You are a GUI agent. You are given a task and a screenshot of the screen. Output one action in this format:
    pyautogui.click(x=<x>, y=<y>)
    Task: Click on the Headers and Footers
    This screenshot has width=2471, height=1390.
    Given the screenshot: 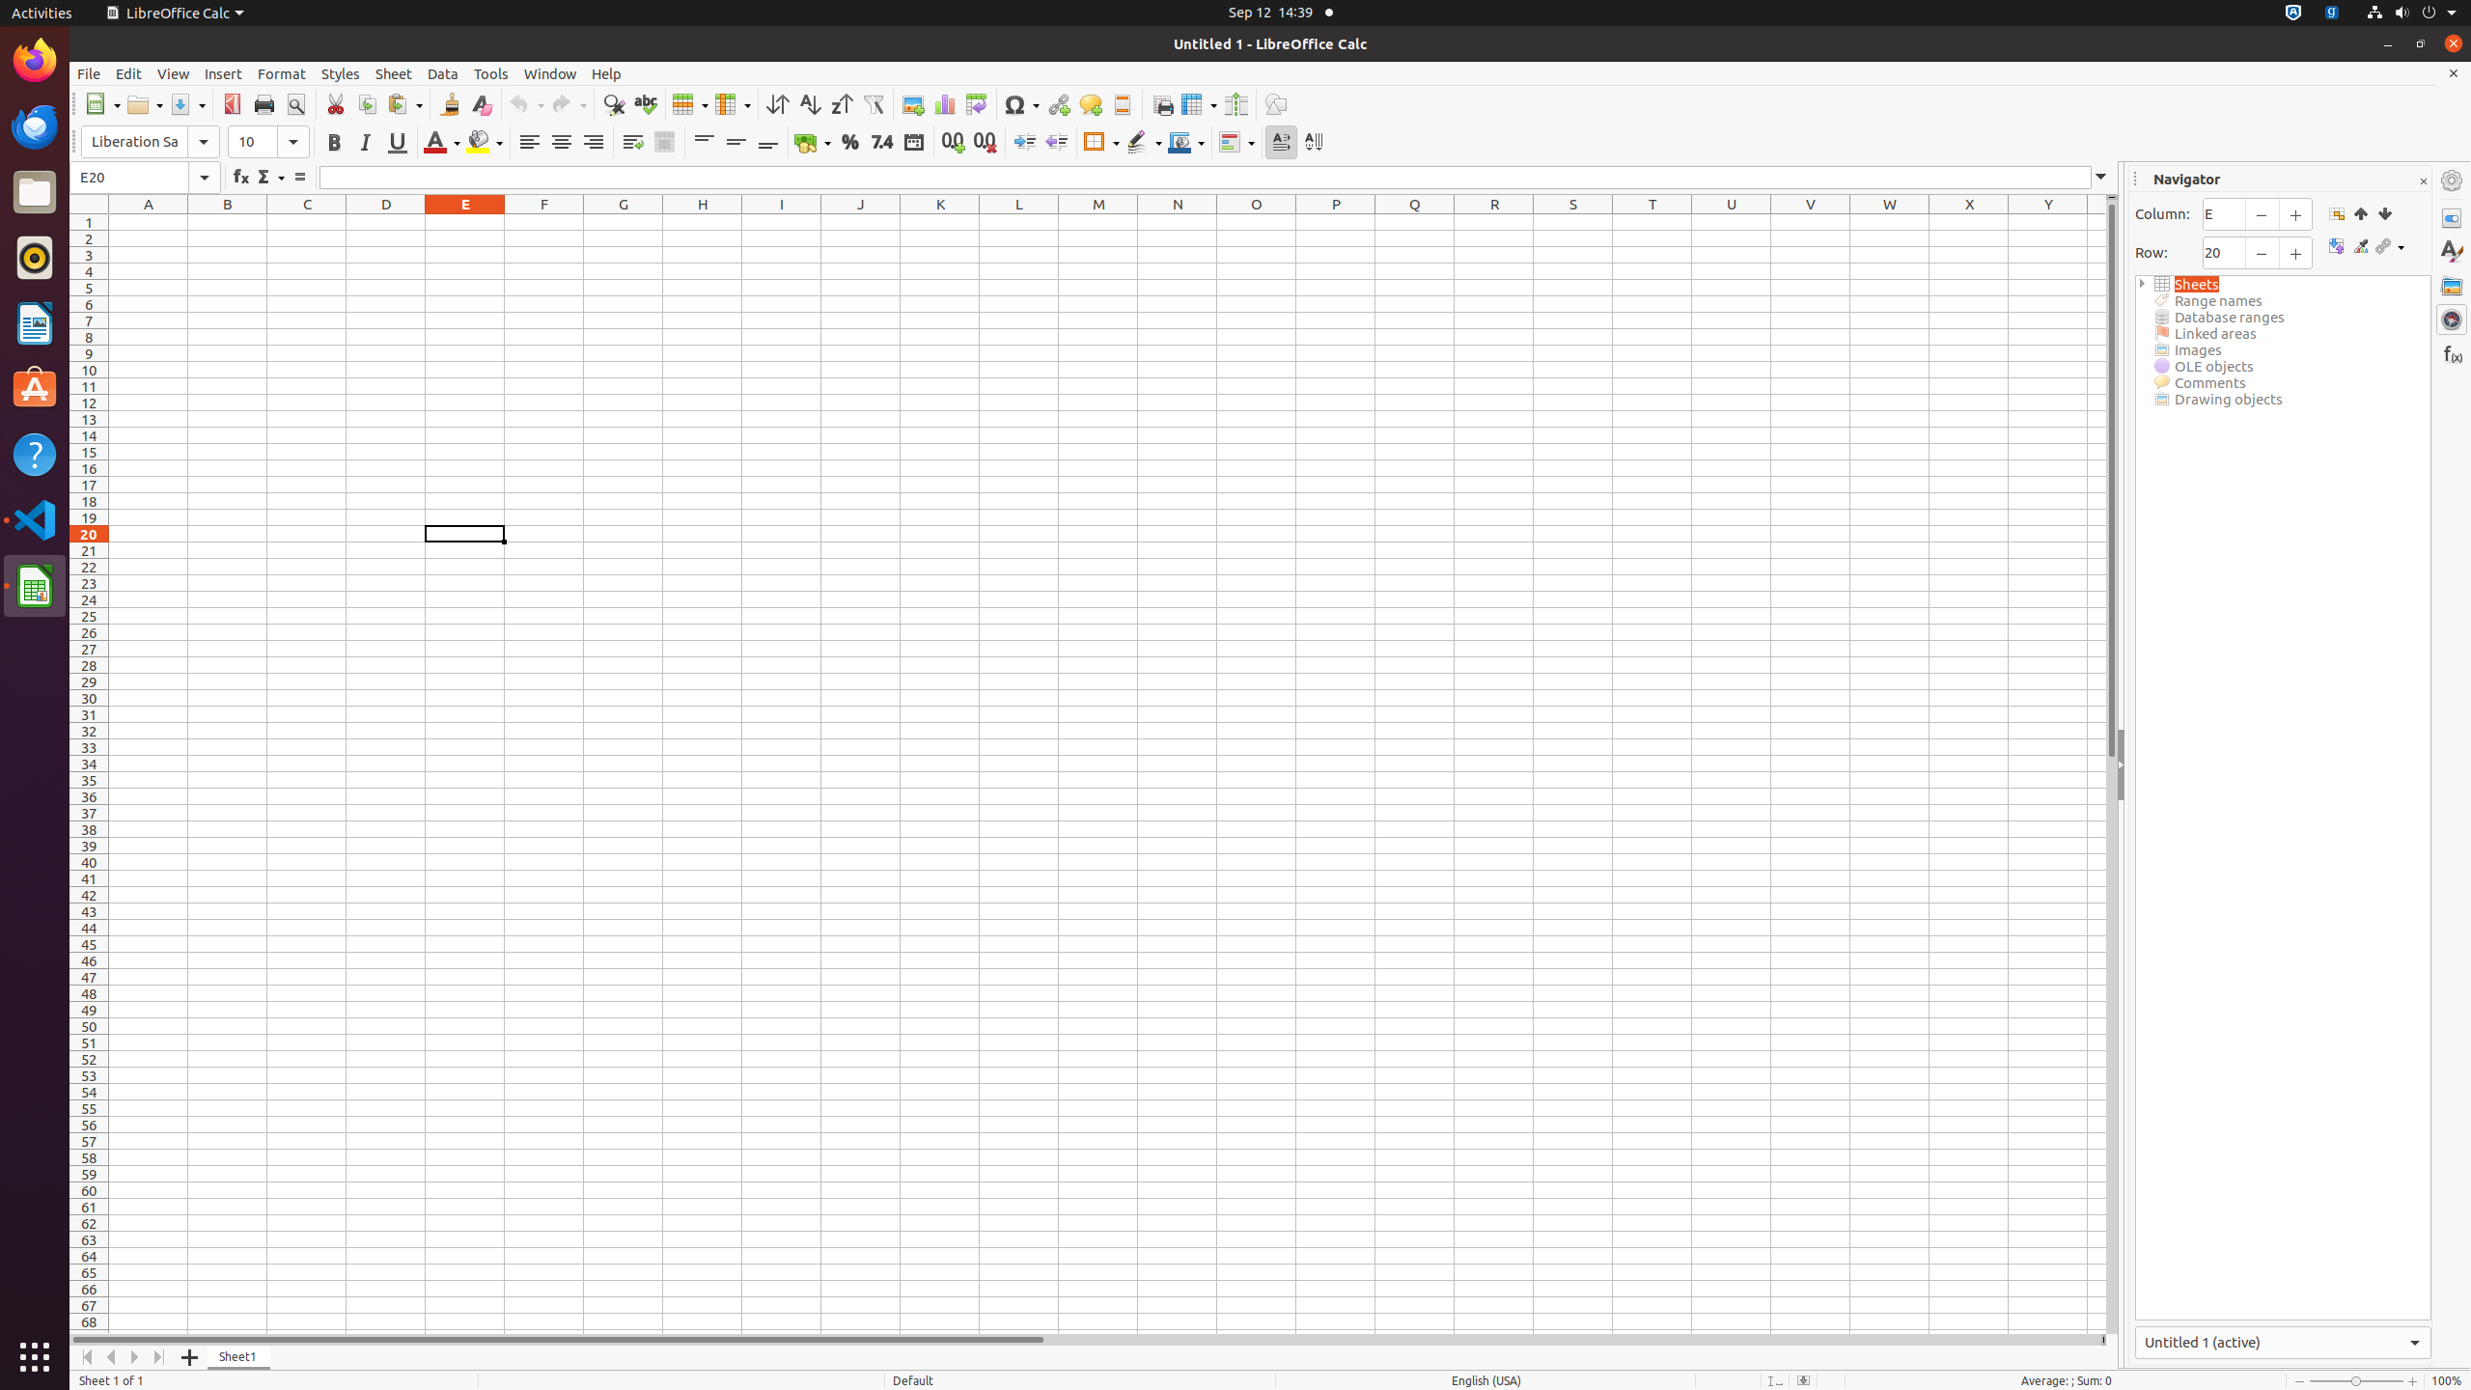 What is the action you would take?
    pyautogui.click(x=1122, y=104)
    